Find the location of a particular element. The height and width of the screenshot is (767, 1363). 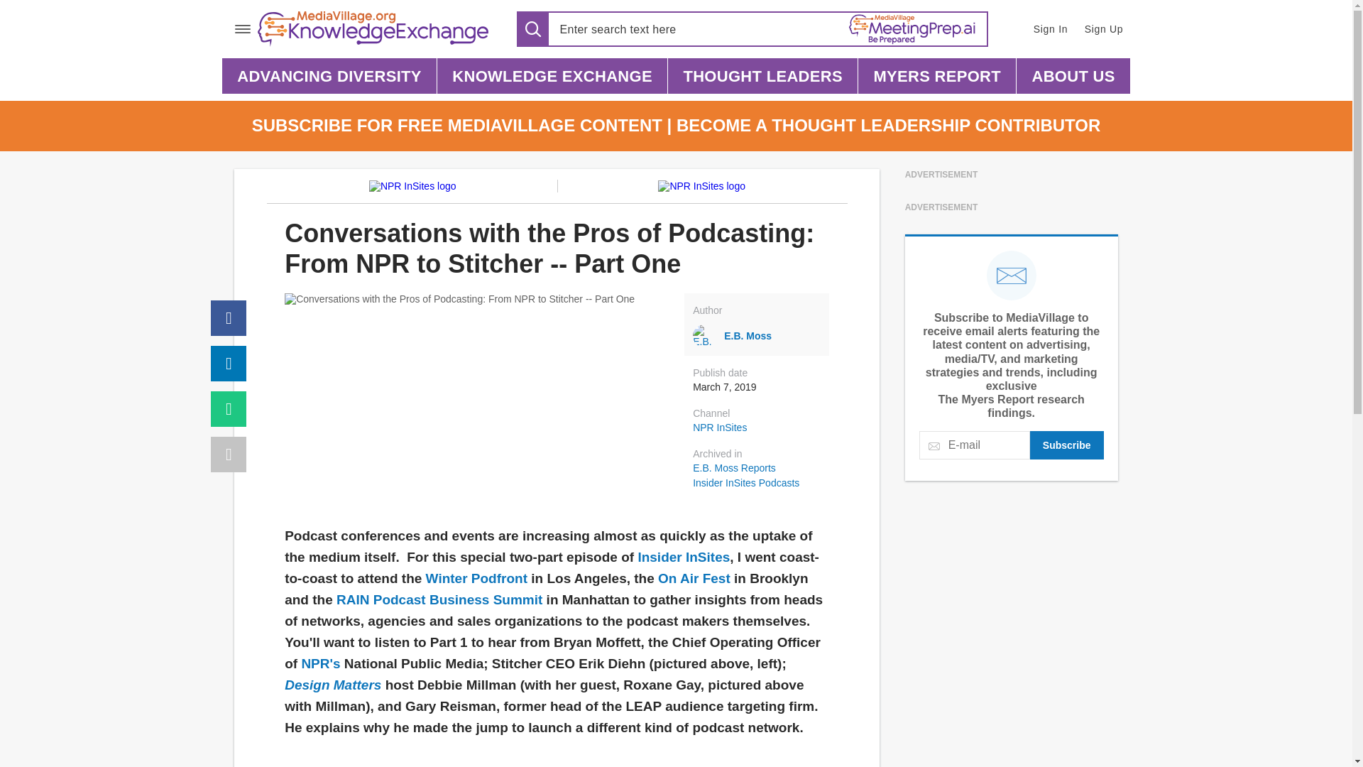

NPR InSites is located at coordinates (720, 428).